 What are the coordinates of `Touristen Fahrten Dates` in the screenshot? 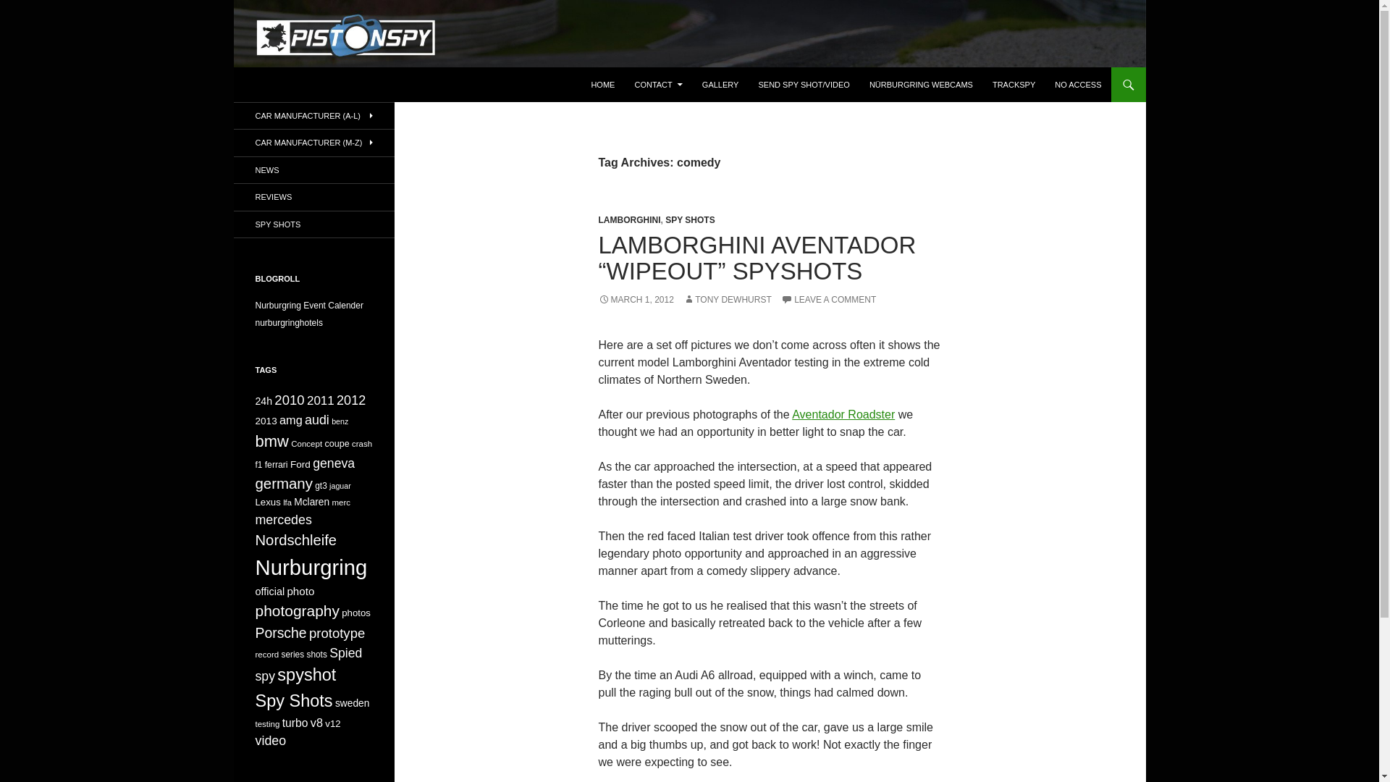 It's located at (308, 305).